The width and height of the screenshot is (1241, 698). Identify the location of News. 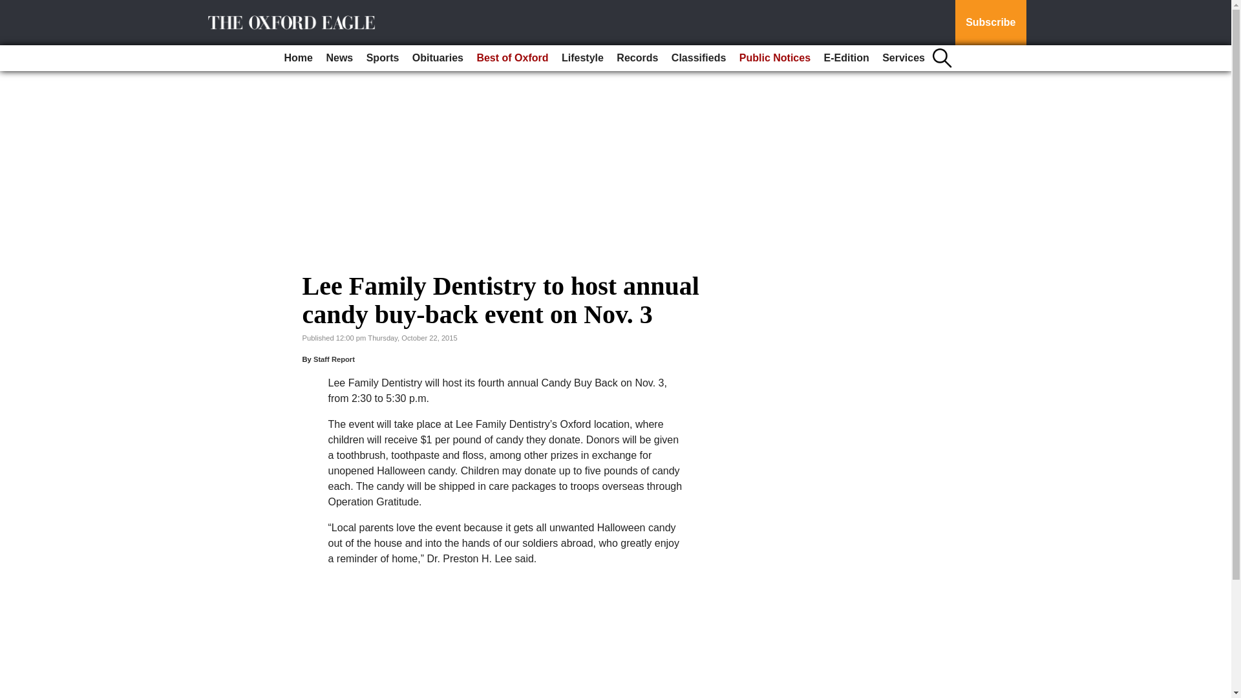
(339, 58).